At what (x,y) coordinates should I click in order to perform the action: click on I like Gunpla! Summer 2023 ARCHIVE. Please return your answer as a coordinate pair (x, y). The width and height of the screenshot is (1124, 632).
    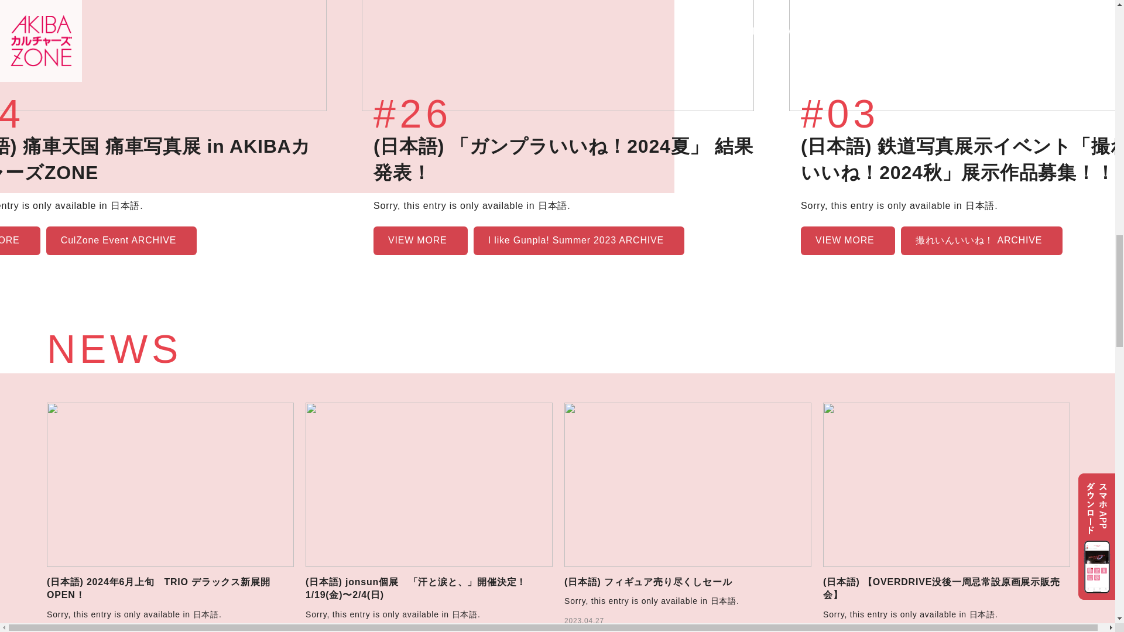
    Looking at the image, I should click on (578, 241).